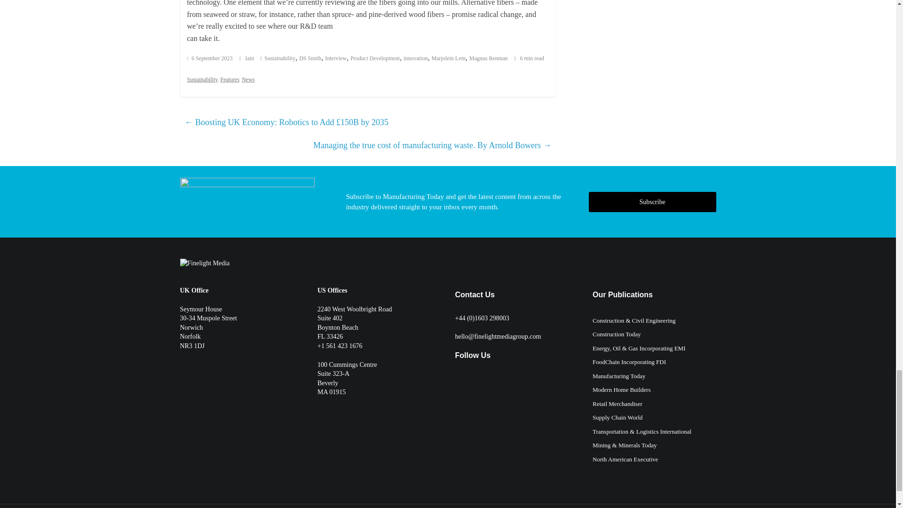  Describe the element at coordinates (210, 58) in the screenshot. I see `3:40 pm` at that location.